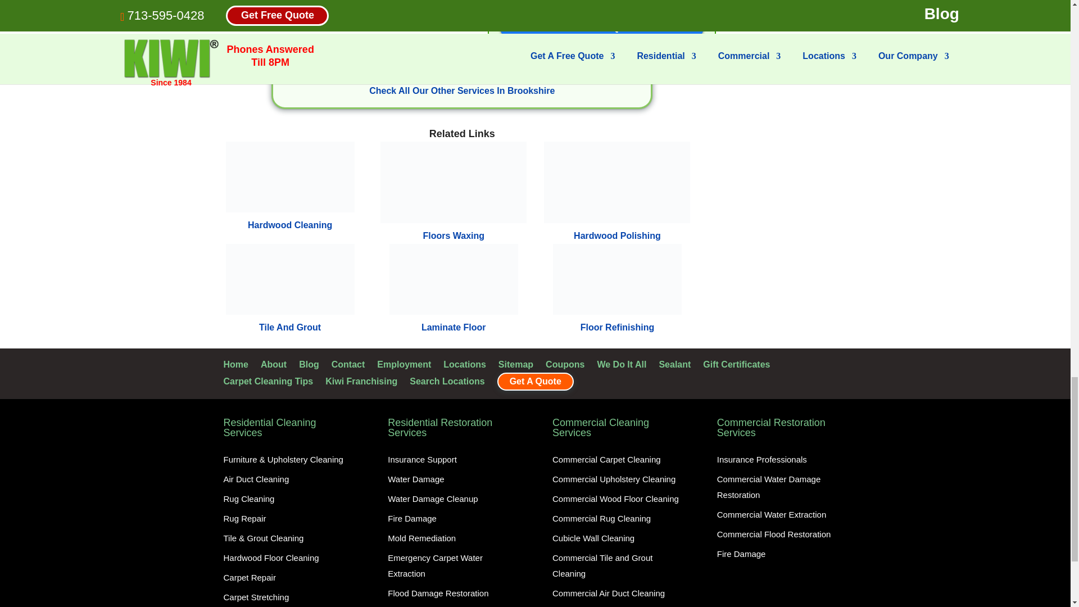 This screenshot has width=1079, height=607. What do you see at coordinates (453, 182) in the screenshot?
I see `Floors Waxing` at bounding box center [453, 182].